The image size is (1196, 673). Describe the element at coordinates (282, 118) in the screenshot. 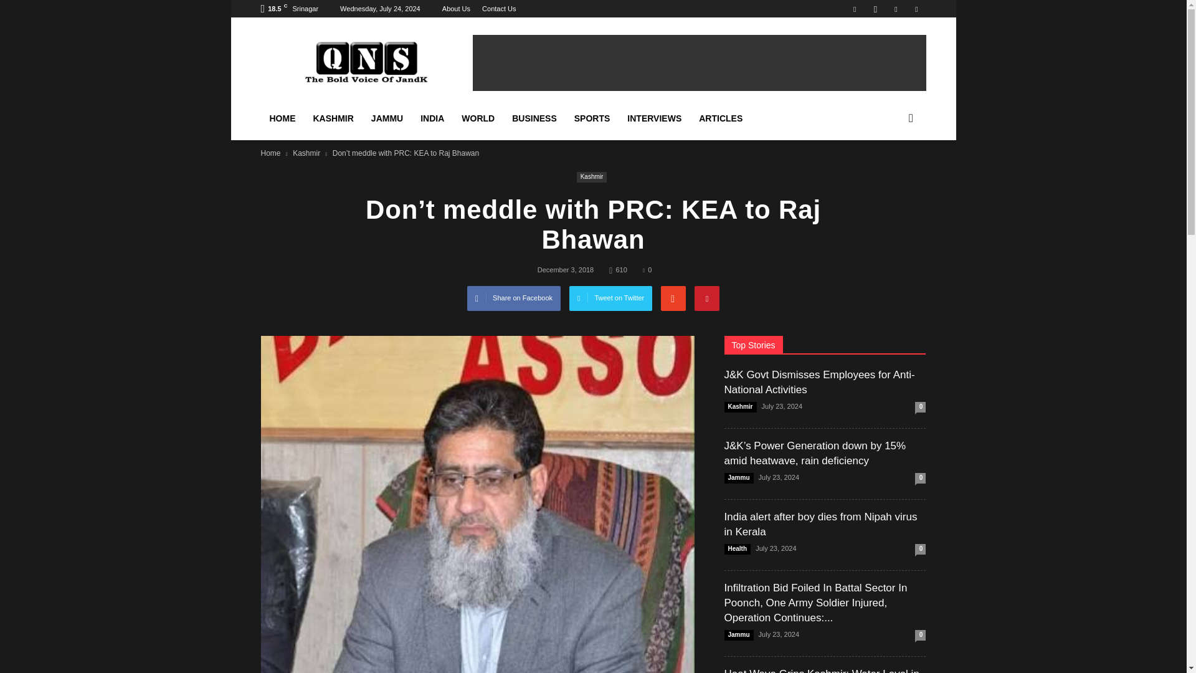

I see `HOME` at that location.